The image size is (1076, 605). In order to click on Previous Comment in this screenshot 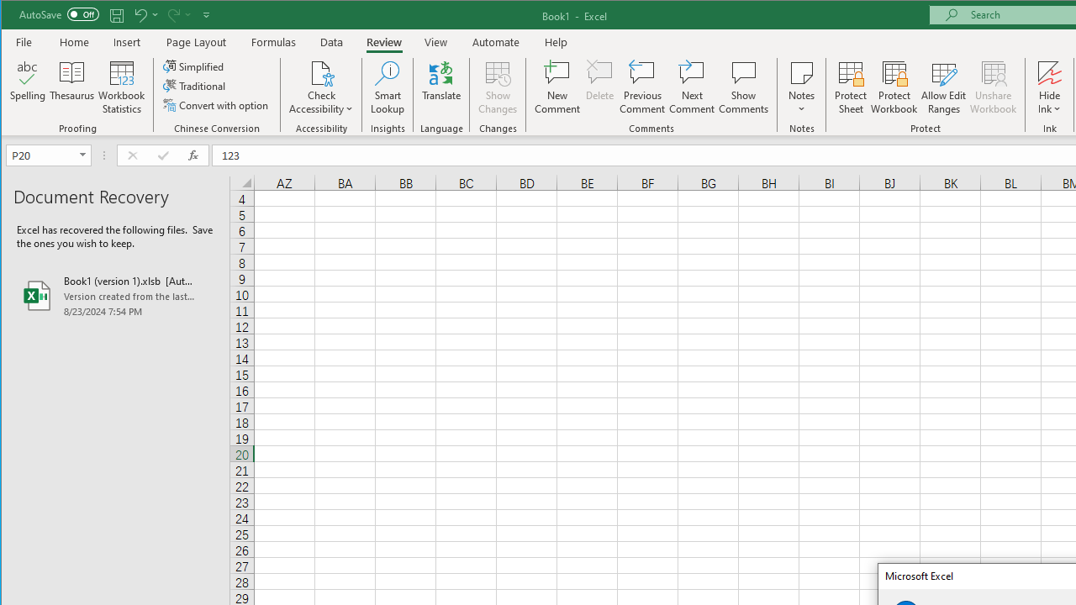, I will do `click(642, 87)`.